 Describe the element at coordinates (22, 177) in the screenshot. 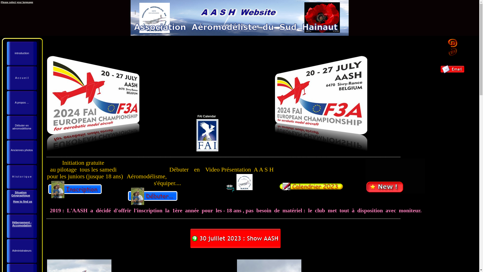

I see `H i s t o r i q u e` at that location.